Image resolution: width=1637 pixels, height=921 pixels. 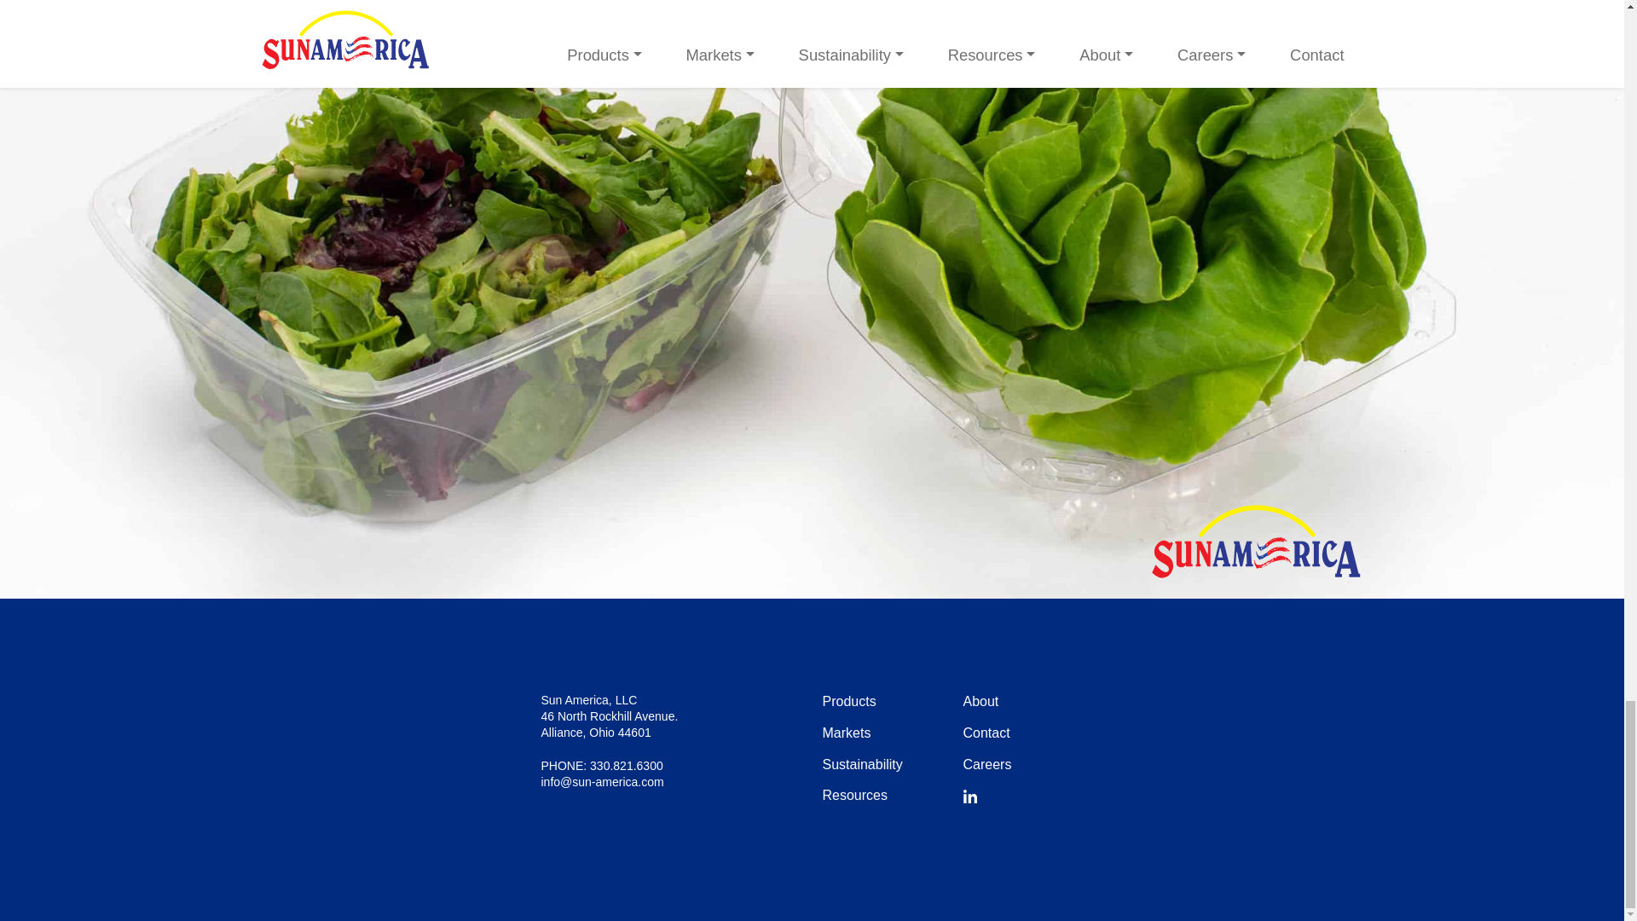 I want to click on Markets, so click(x=846, y=733).